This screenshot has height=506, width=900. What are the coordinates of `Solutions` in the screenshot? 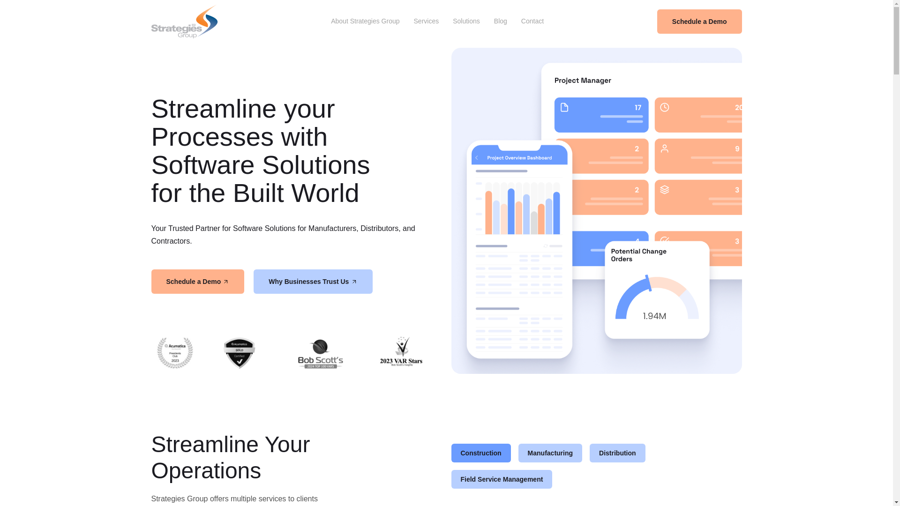 It's located at (466, 22).